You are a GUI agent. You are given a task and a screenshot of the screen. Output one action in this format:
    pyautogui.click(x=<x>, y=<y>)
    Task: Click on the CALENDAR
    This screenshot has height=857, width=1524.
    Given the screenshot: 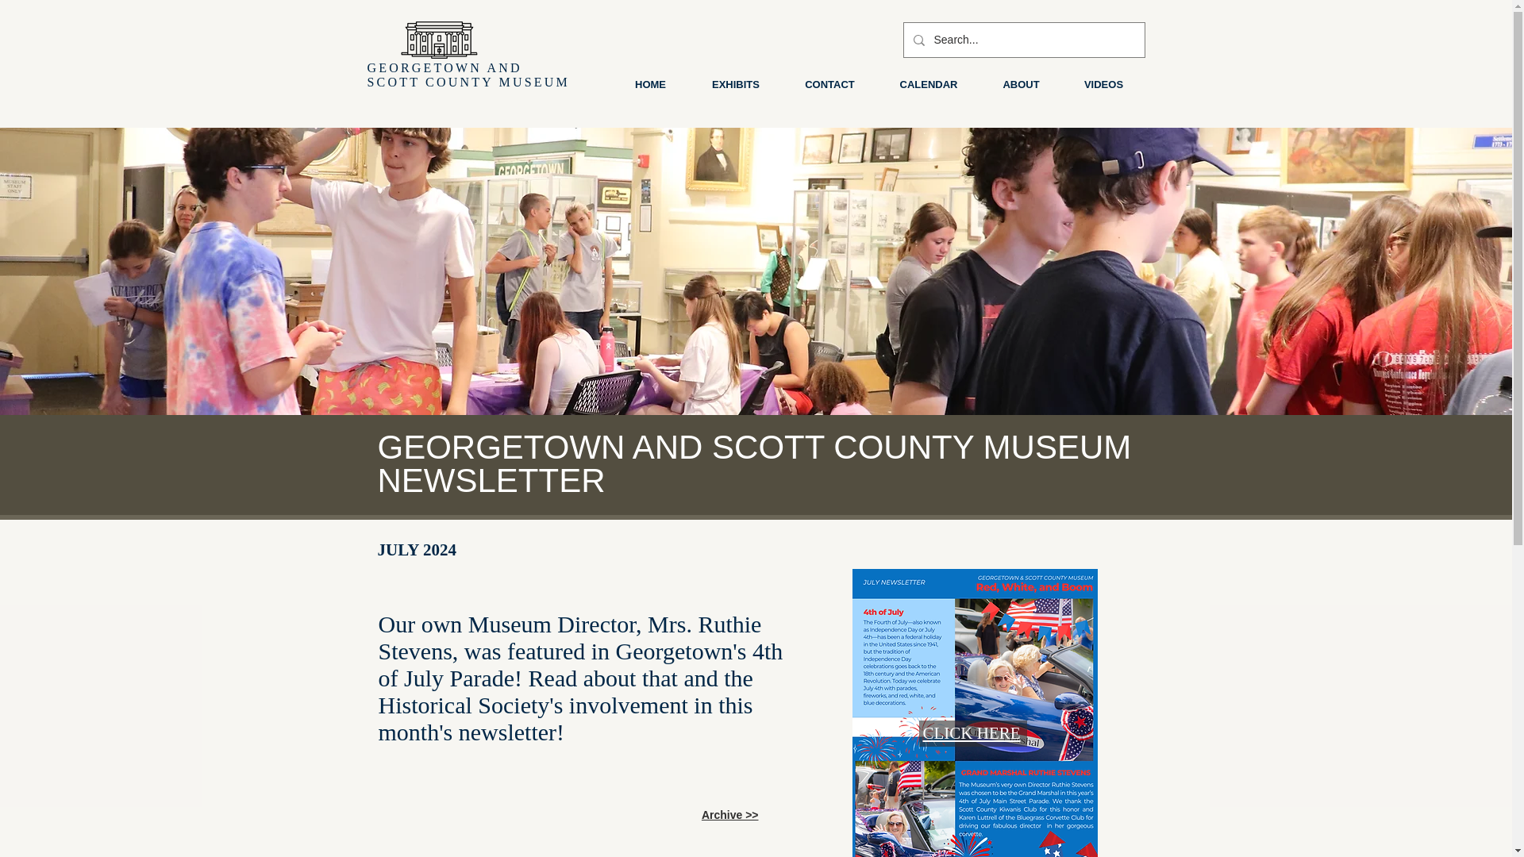 What is the action you would take?
    pyautogui.click(x=929, y=84)
    